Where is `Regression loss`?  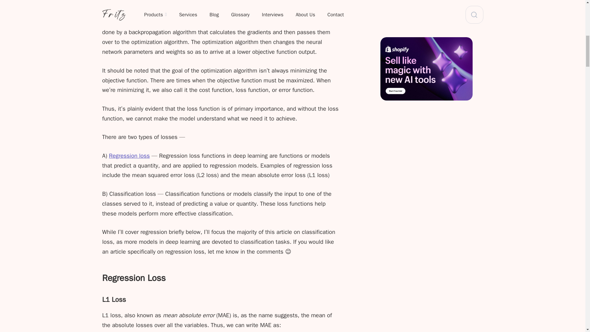
Regression loss is located at coordinates (129, 156).